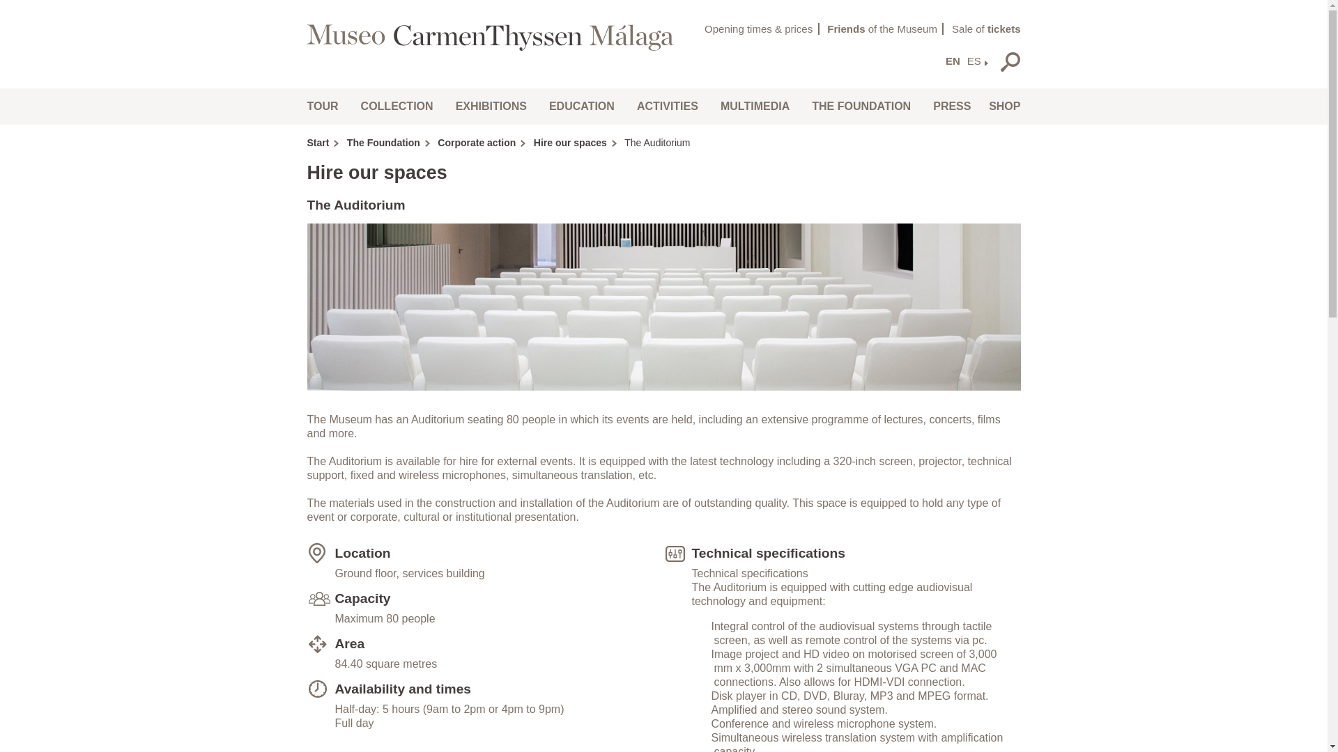  What do you see at coordinates (985, 29) in the screenshot?
I see `Sale of tickets` at bounding box center [985, 29].